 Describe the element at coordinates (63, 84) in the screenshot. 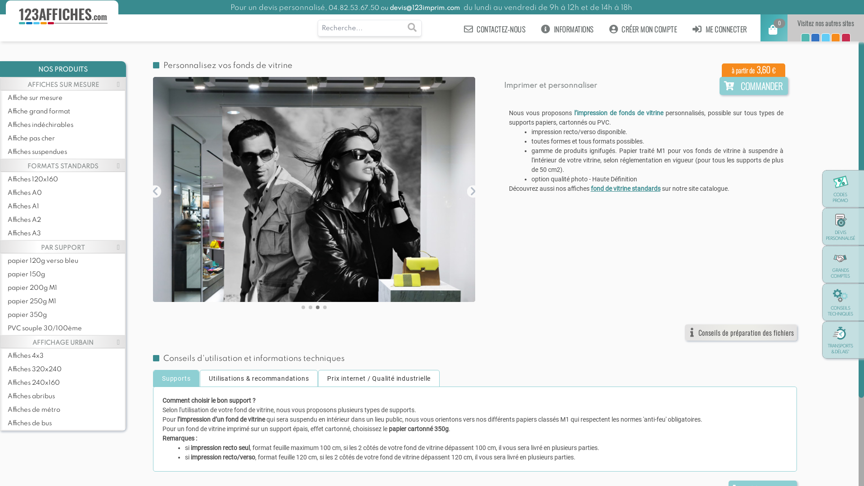

I see `AFFICHES SUR MESURE` at that location.